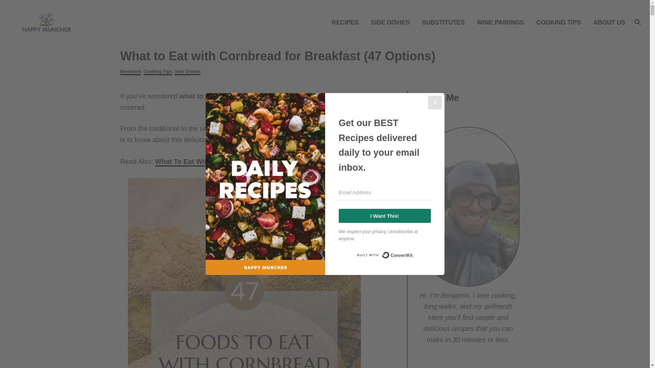 Image resolution: width=655 pixels, height=368 pixels. Describe the element at coordinates (130, 72) in the screenshot. I see `Breakfast` at that location.